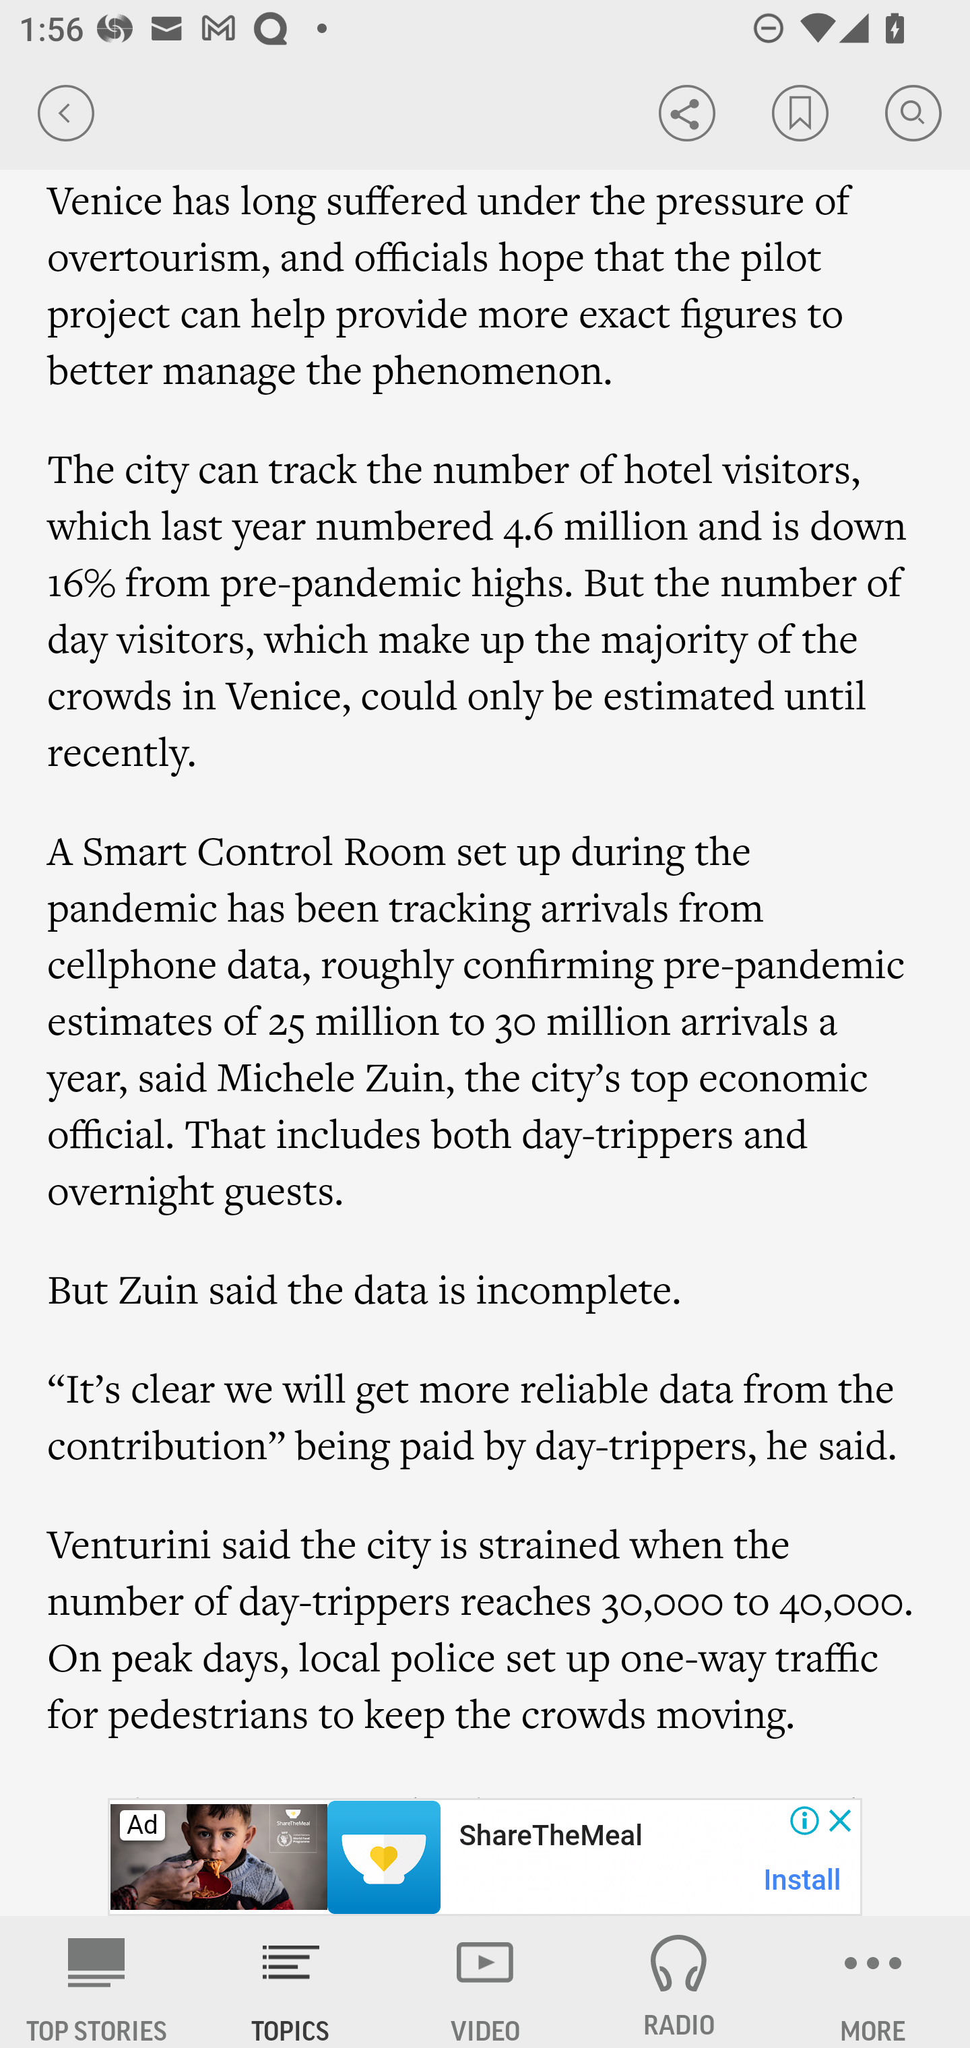 This screenshot has width=970, height=2048. What do you see at coordinates (679, 1982) in the screenshot?
I see `RADIO` at bounding box center [679, 1982].